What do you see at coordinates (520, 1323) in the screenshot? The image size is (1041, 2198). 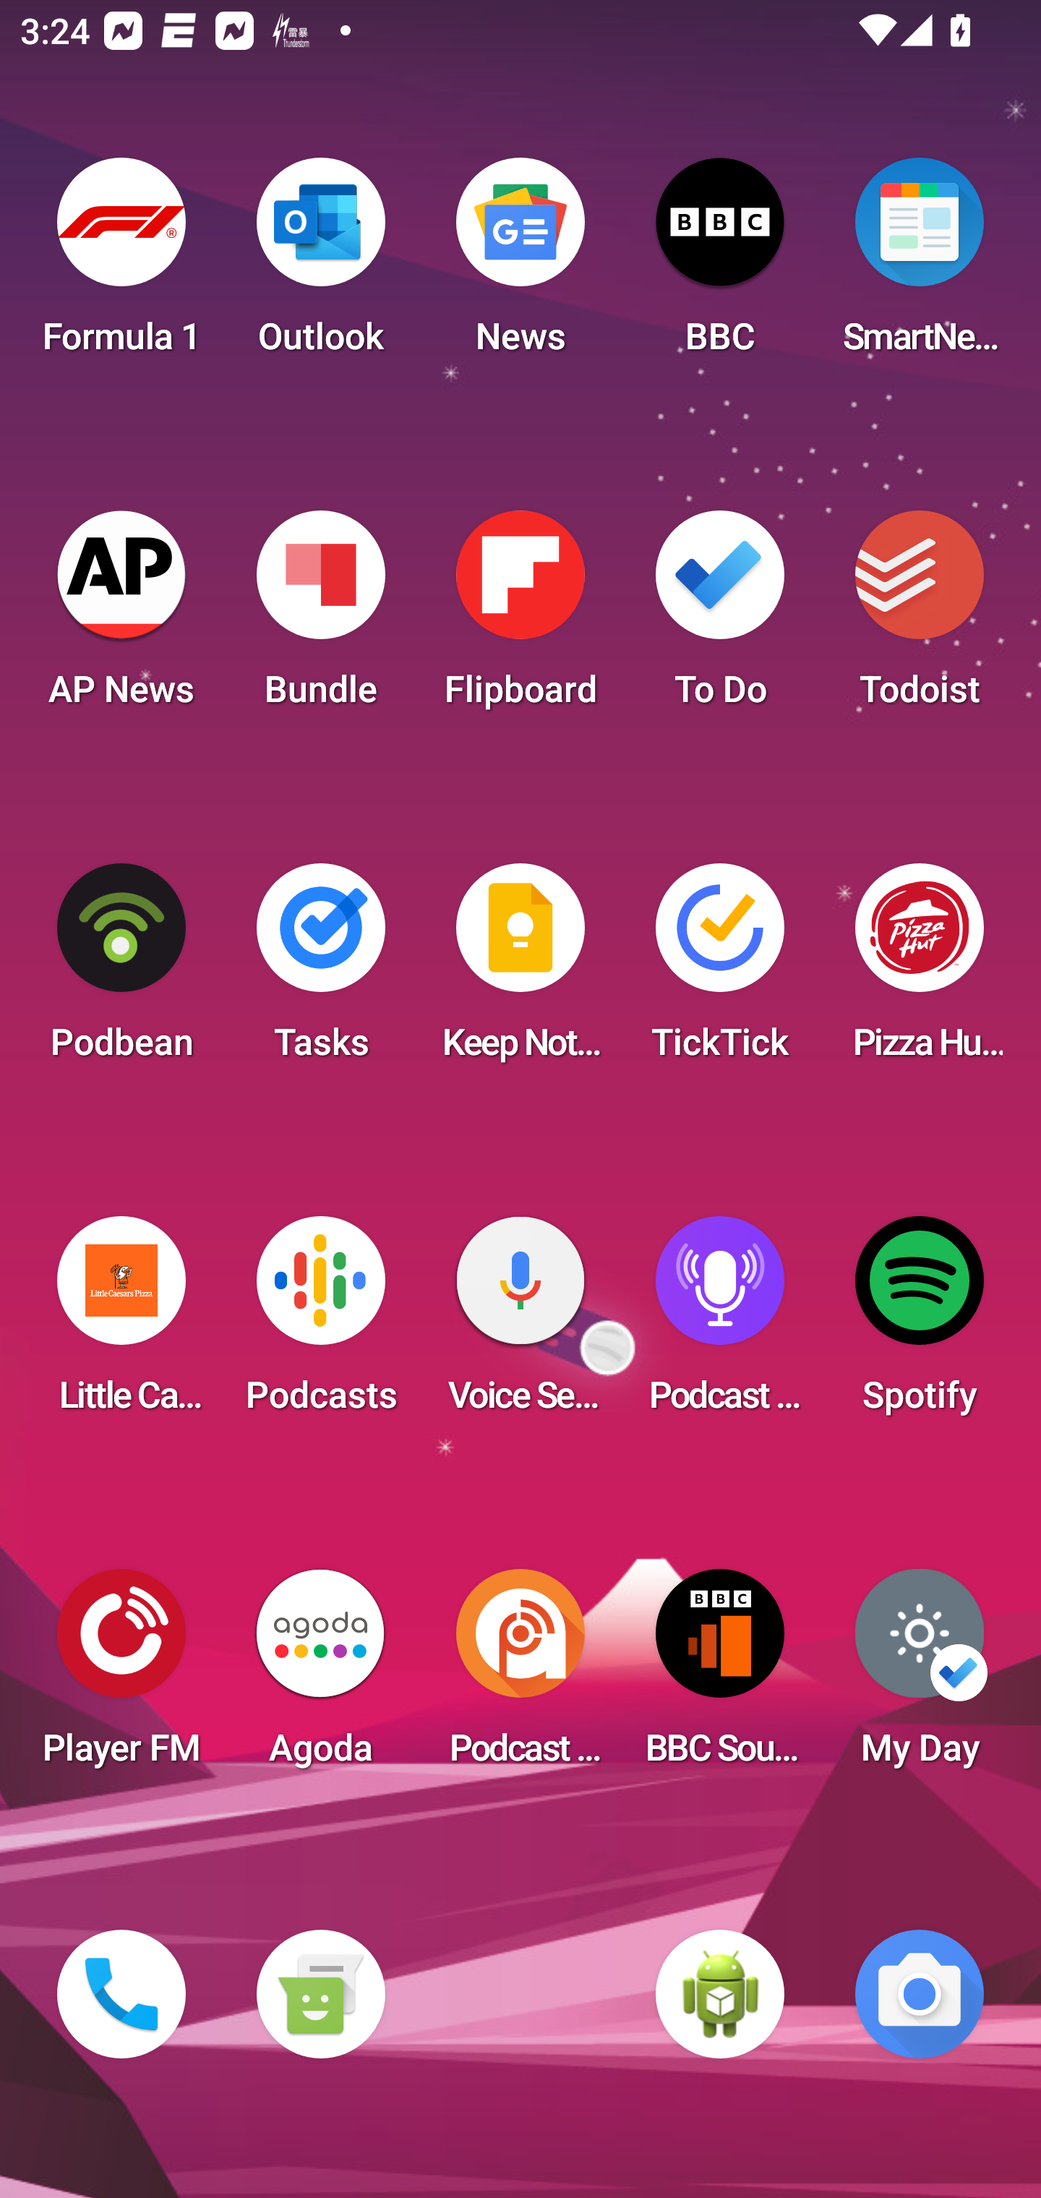 I see `Voice Search` at bounding box center [520, 1323].